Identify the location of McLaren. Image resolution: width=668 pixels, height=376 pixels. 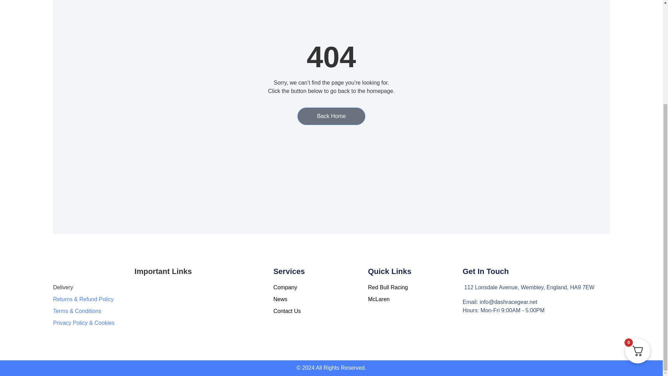
(415, 299).